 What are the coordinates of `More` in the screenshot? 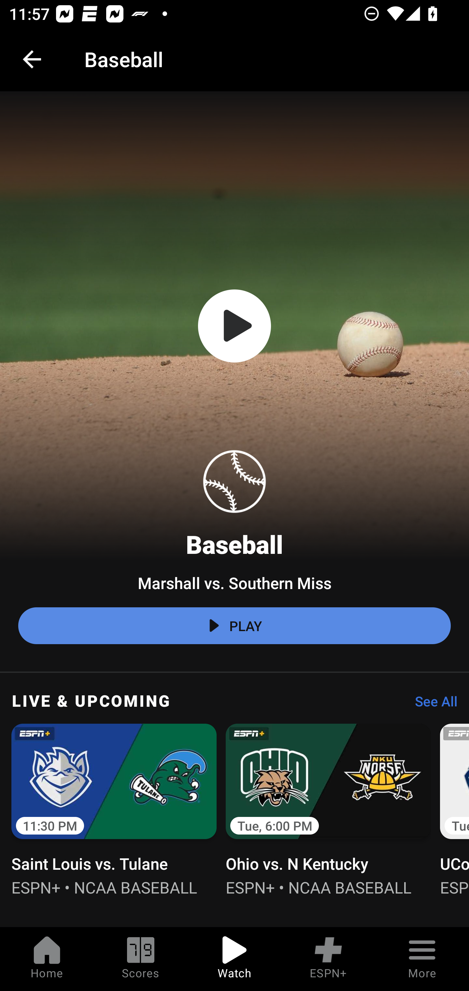 It's located at (422, 959).